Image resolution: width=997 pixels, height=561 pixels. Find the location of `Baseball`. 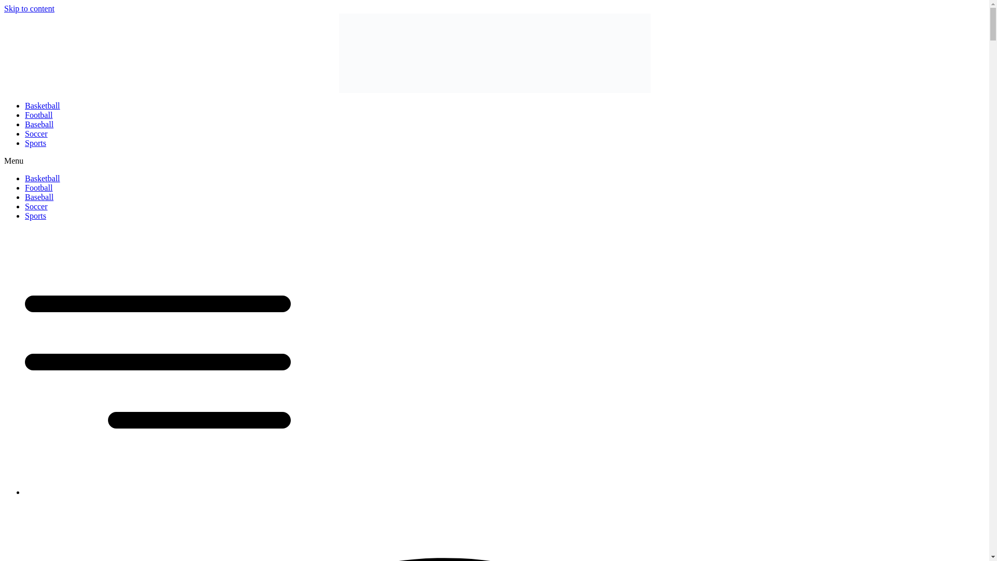

Baseball is located at coordinates (39, 197).